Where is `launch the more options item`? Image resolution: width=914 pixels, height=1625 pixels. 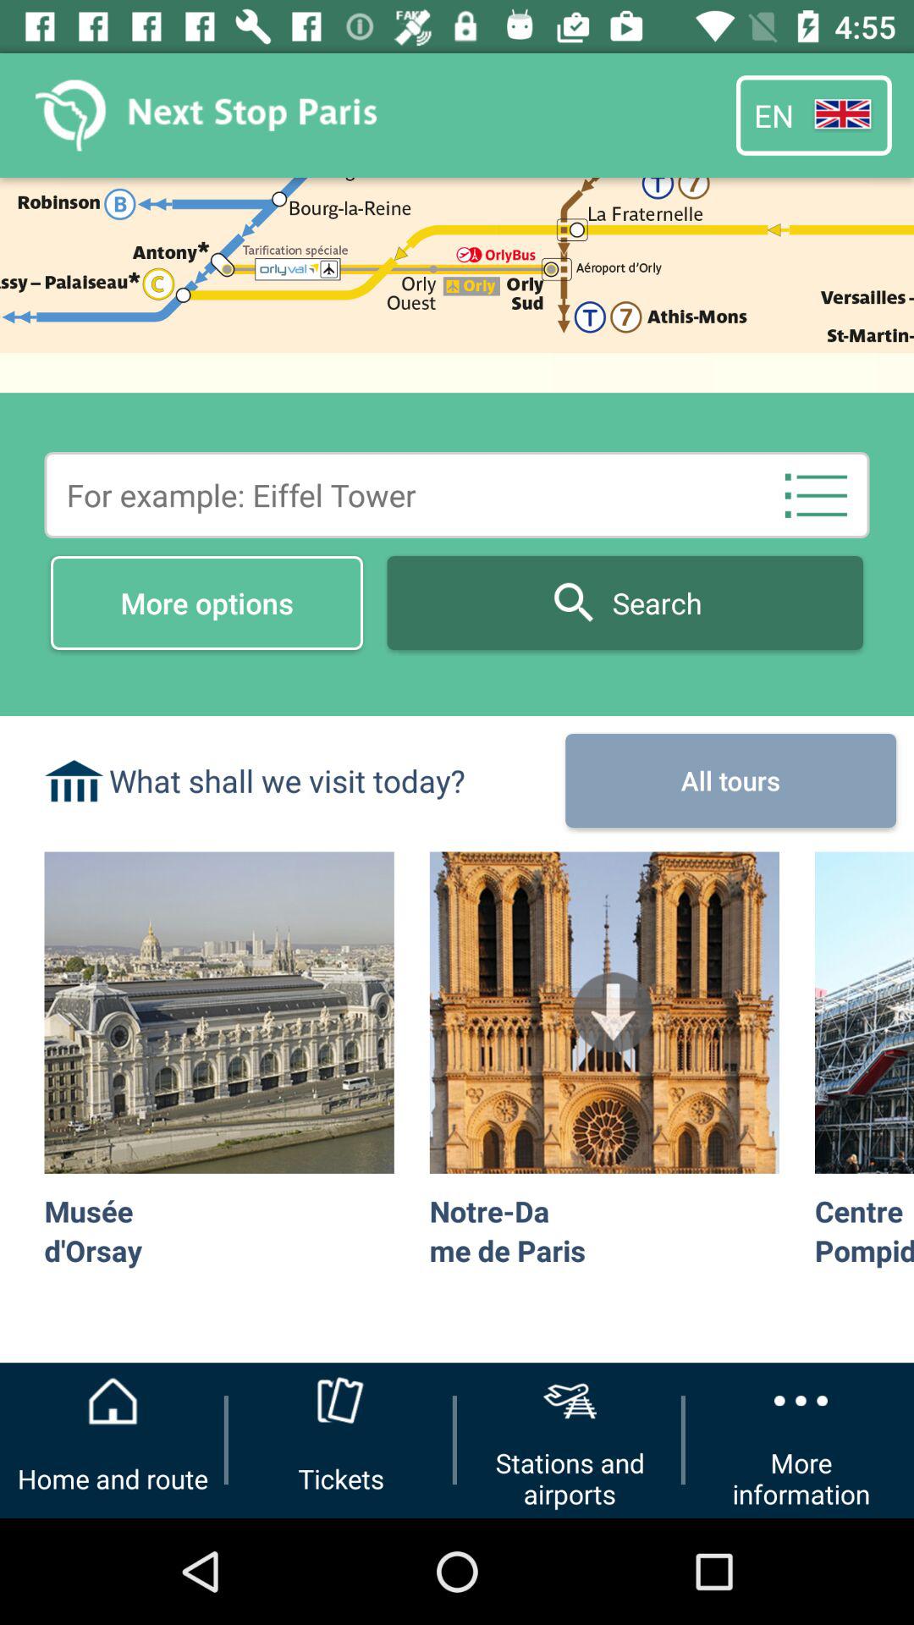 launch the more options item is located at coordinates (206, 603).